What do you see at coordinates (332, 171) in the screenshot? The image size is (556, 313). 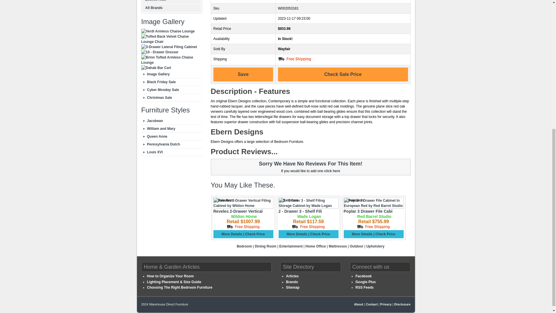 I see `click here` at bounding box center [332, 171].